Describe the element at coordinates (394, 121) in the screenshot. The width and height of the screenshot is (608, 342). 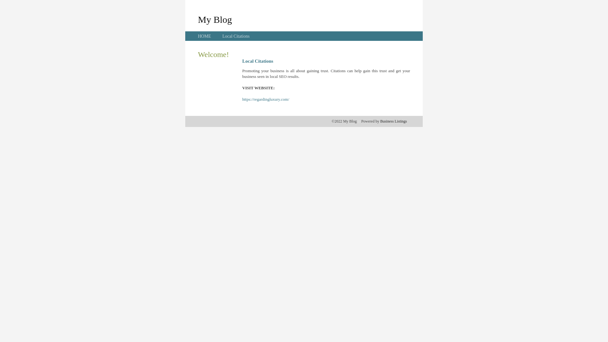
I see `Business Listings` at that location.